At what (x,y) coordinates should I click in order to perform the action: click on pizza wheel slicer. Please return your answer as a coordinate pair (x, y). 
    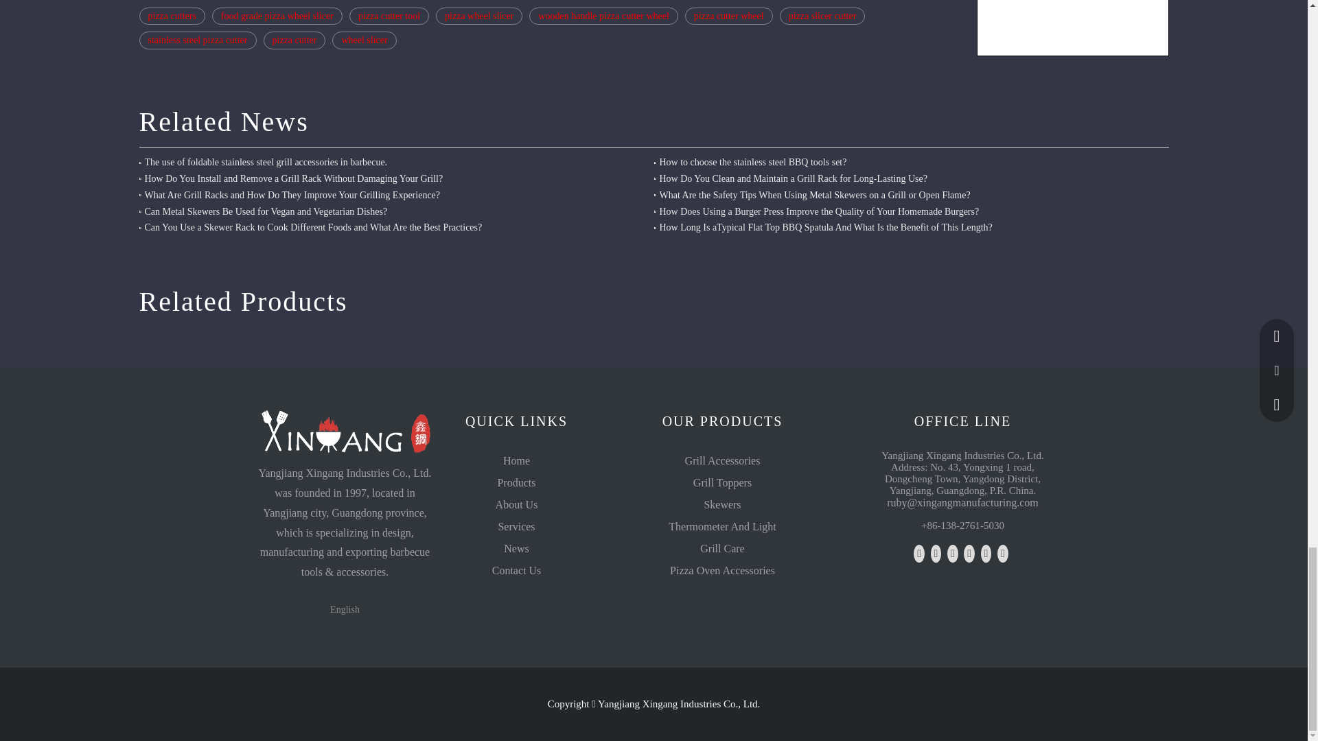
    Looking at the image, I should click on (479, 16).